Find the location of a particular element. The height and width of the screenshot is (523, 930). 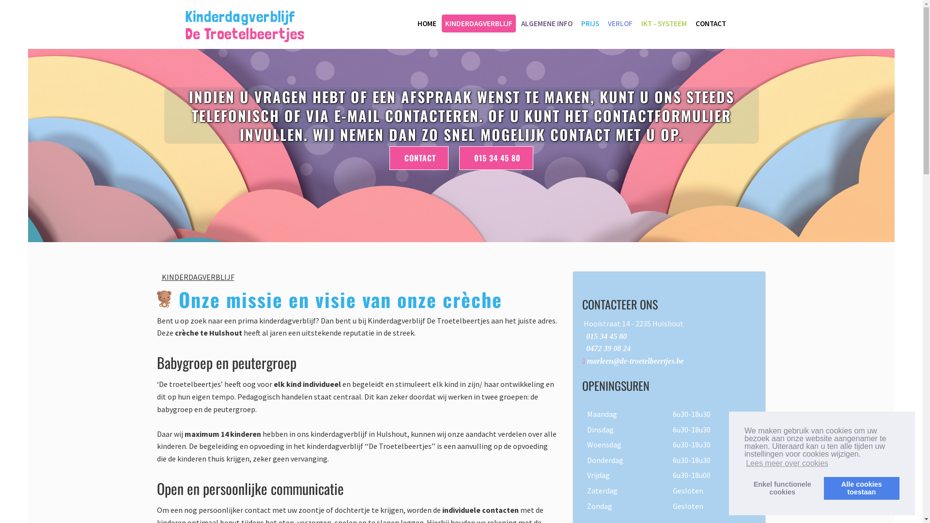

IKT - SYSTEEM is located at coordinates (664, 23).